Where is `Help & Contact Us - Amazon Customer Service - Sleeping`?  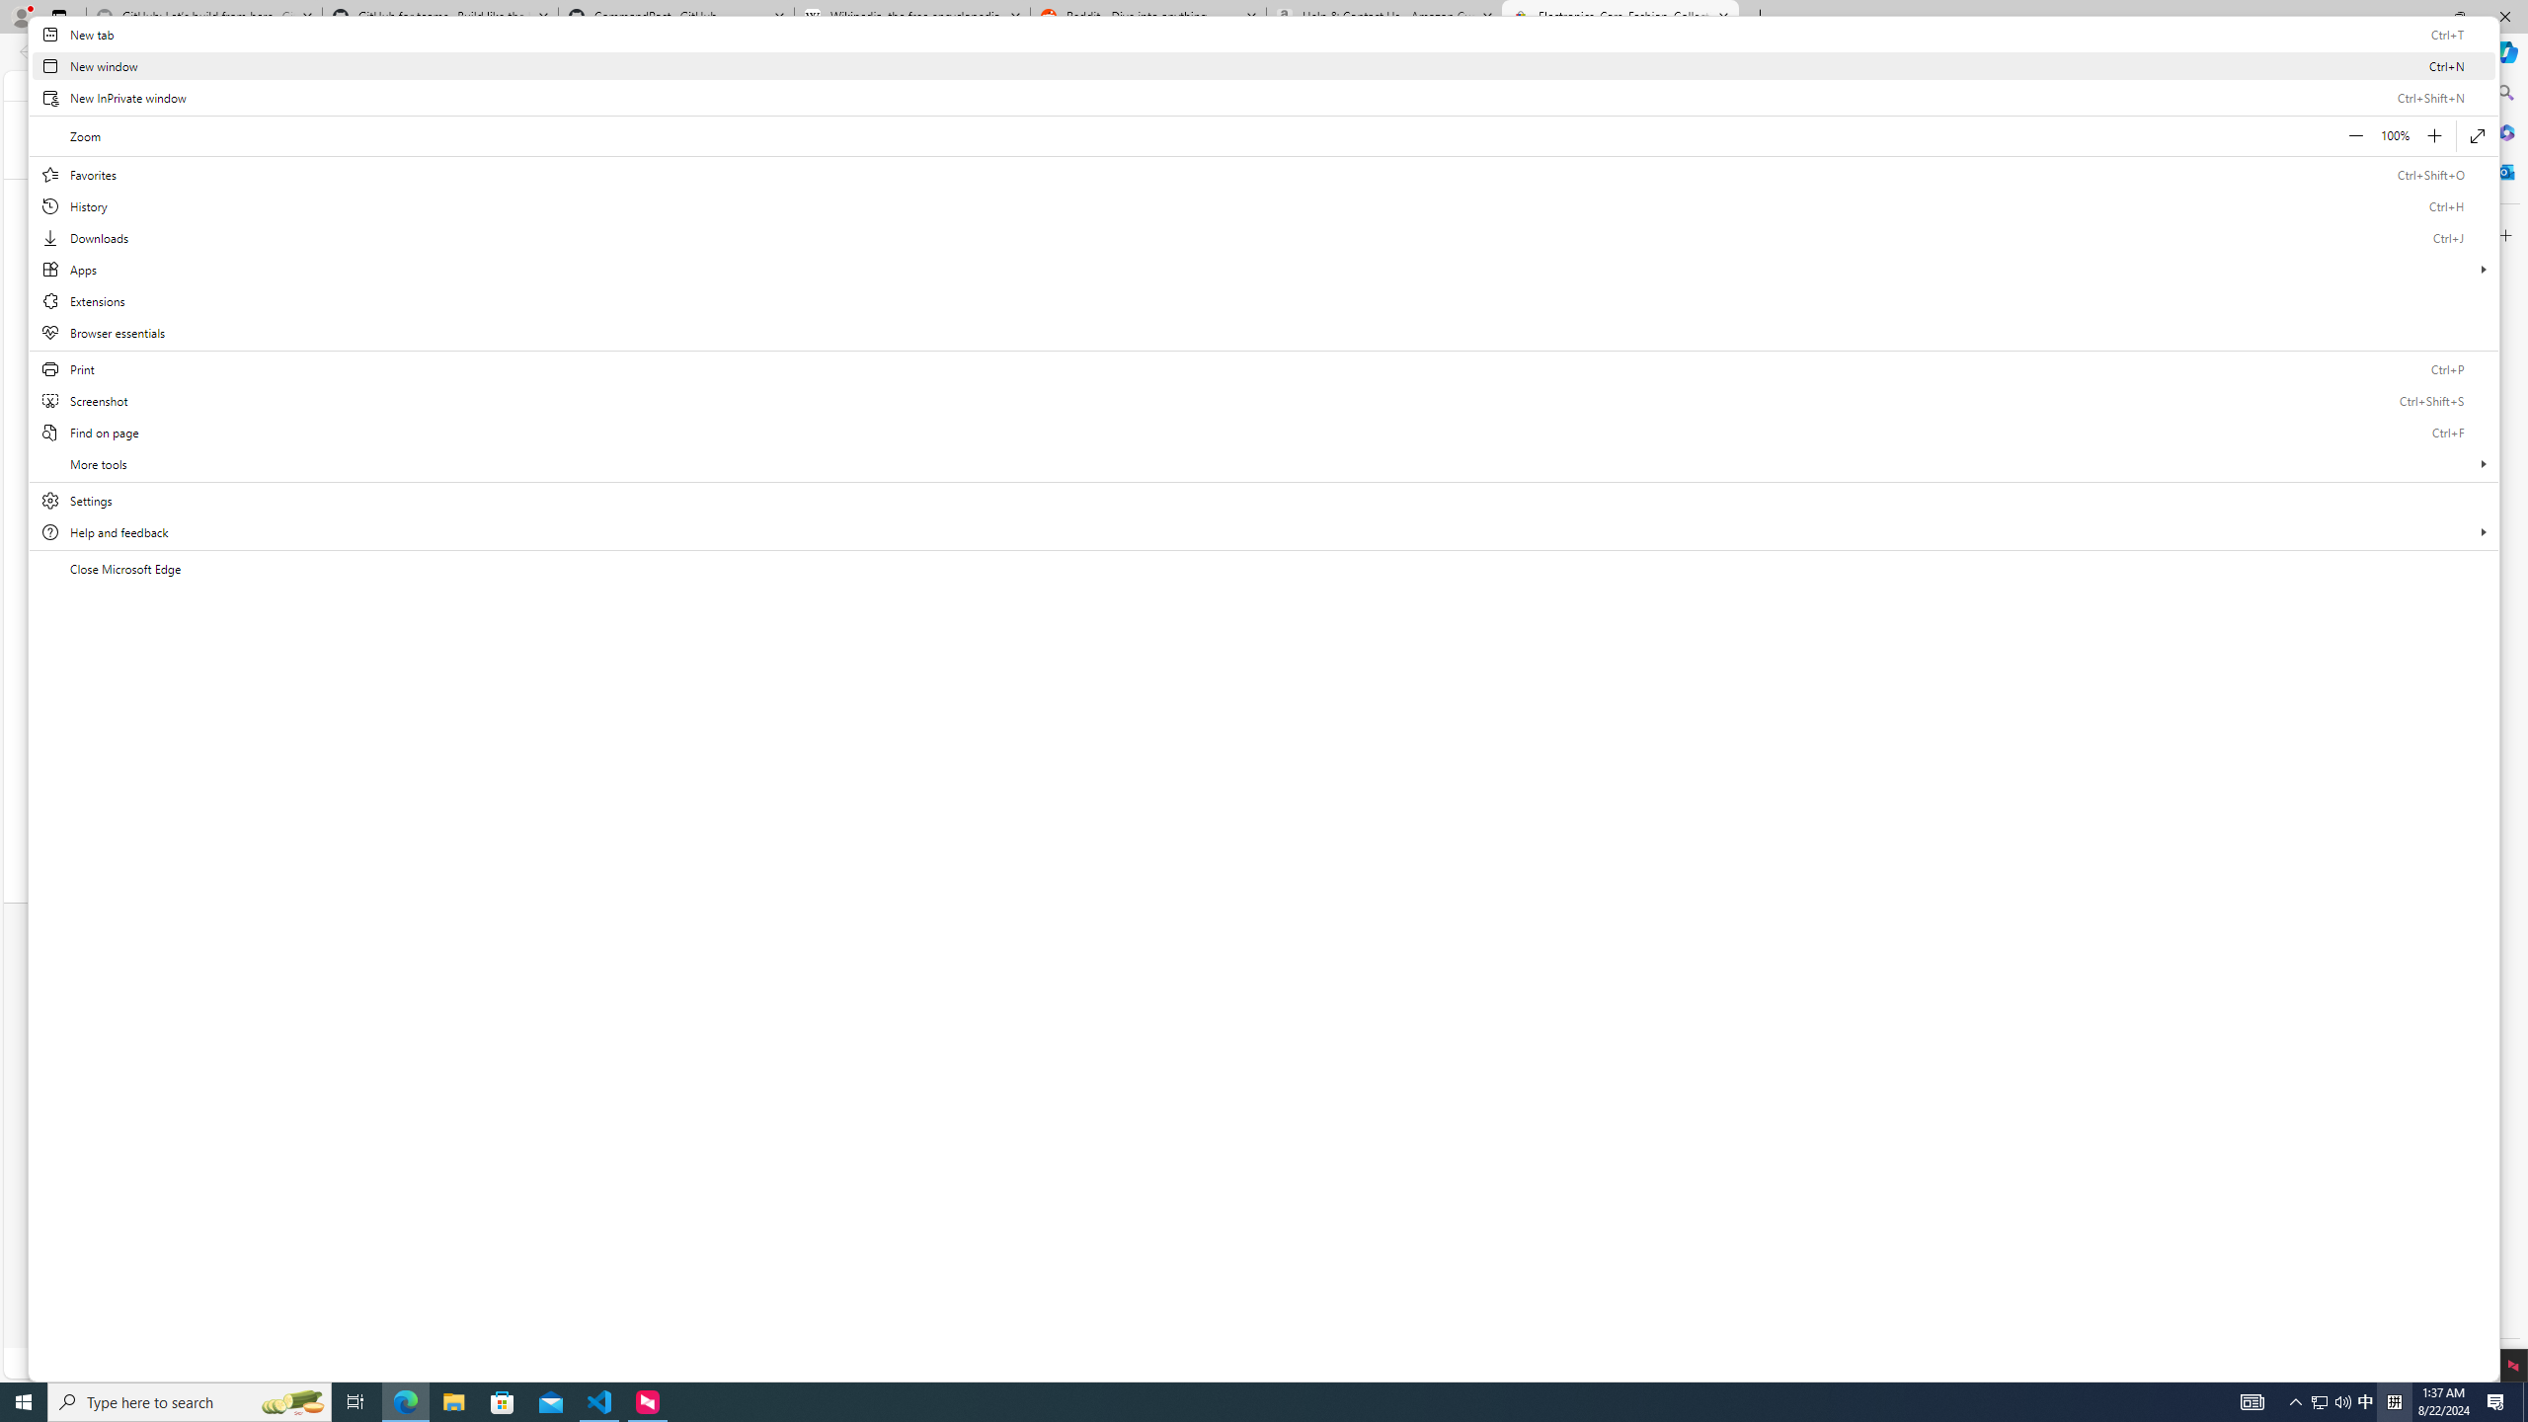
Help & Contact Us - Amazon Customer Service - Sleeping is located at coordinates (1384, 17).